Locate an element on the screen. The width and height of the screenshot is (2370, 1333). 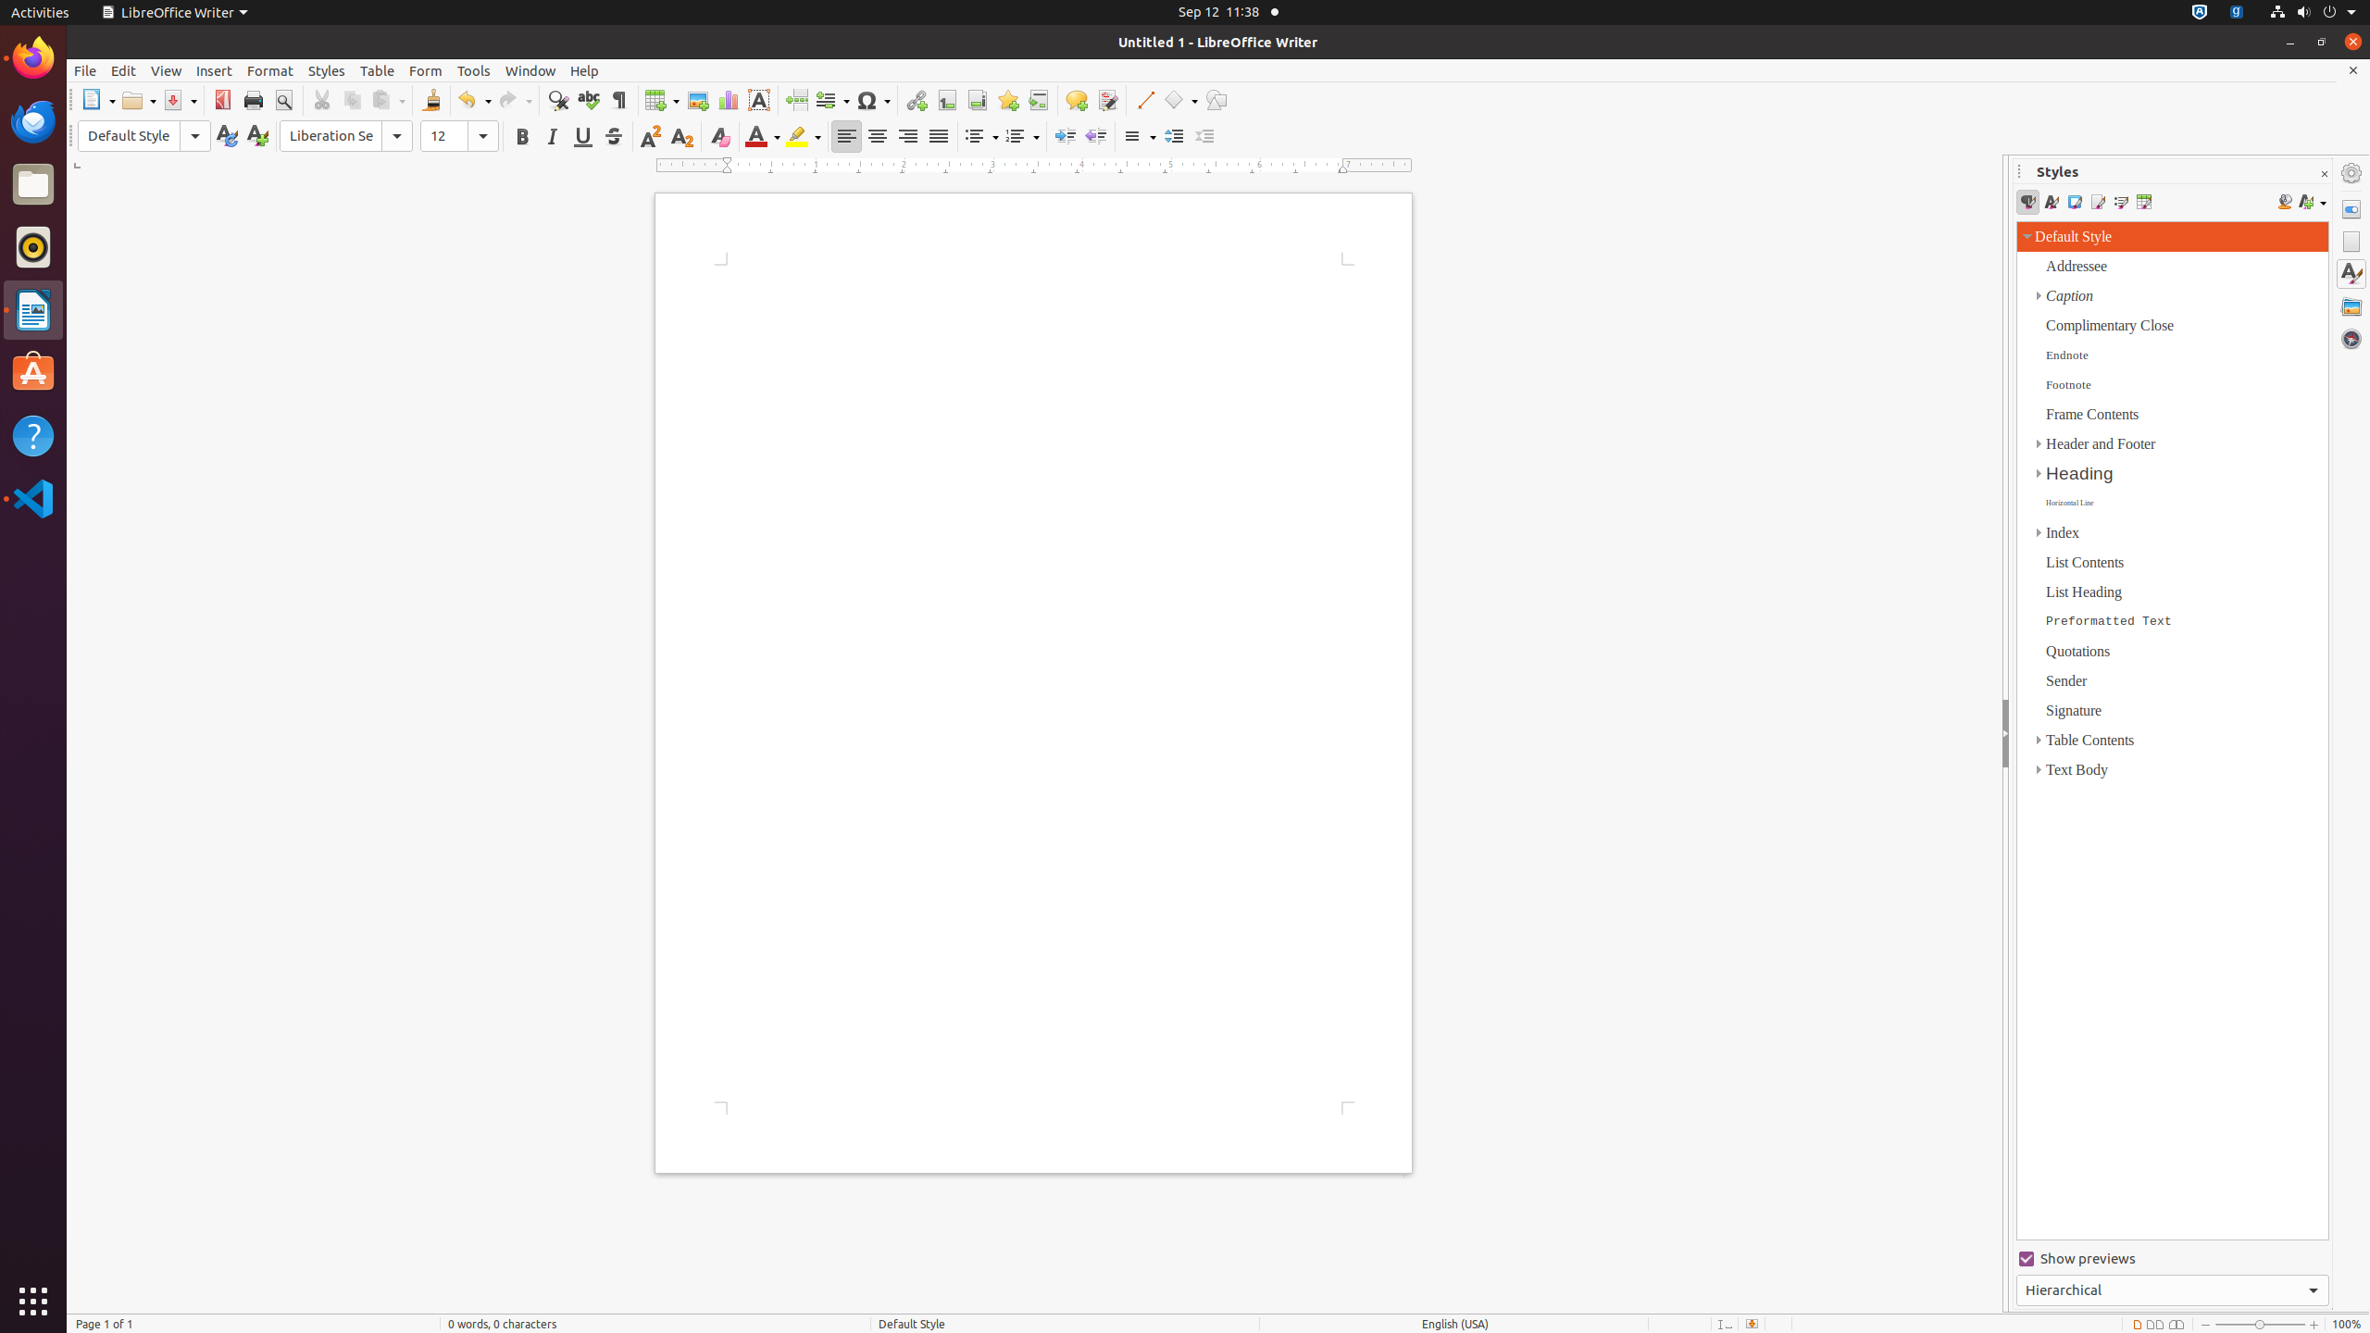
Window is located at coordinates (530, 70).